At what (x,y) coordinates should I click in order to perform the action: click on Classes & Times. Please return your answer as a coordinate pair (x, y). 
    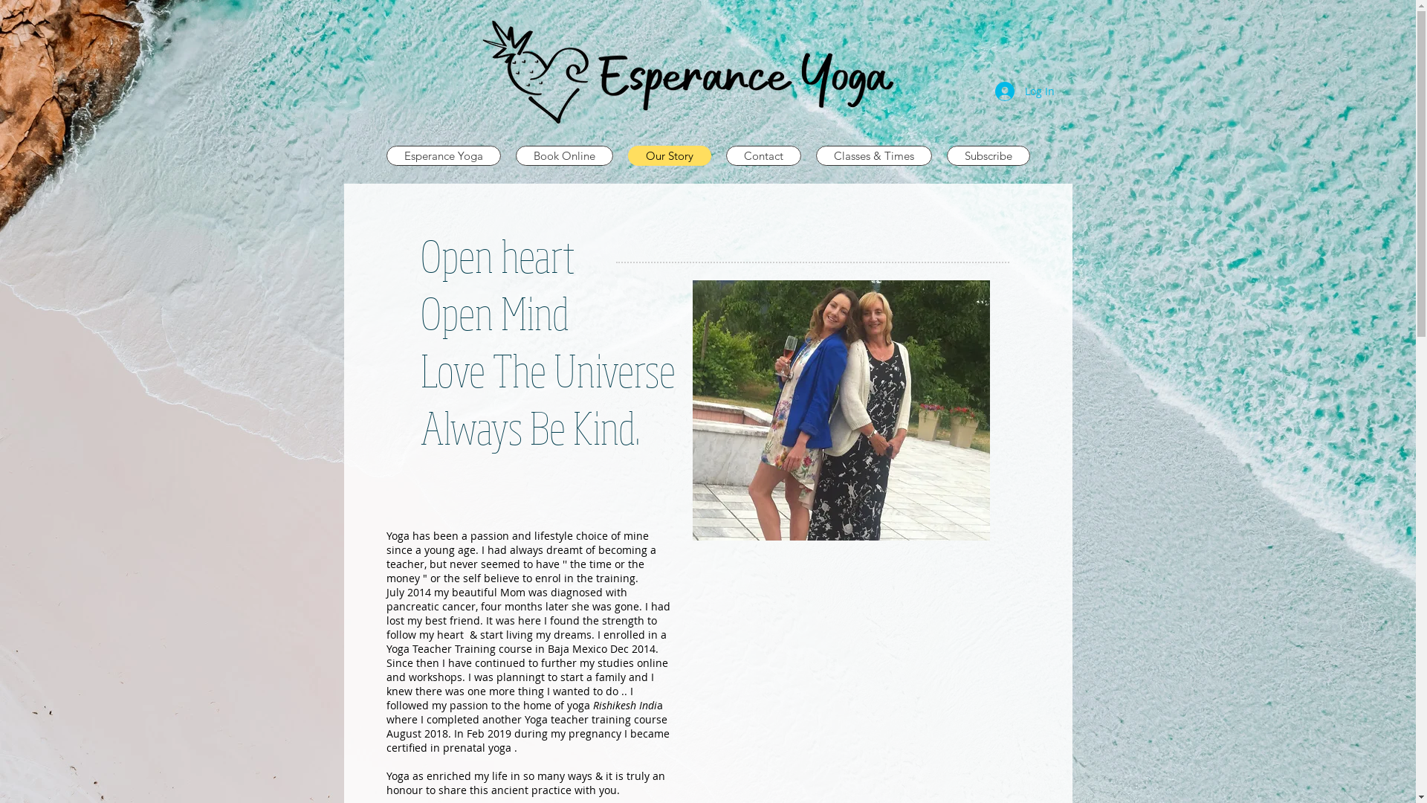
    Looking at the image, I should click on (874, 156).